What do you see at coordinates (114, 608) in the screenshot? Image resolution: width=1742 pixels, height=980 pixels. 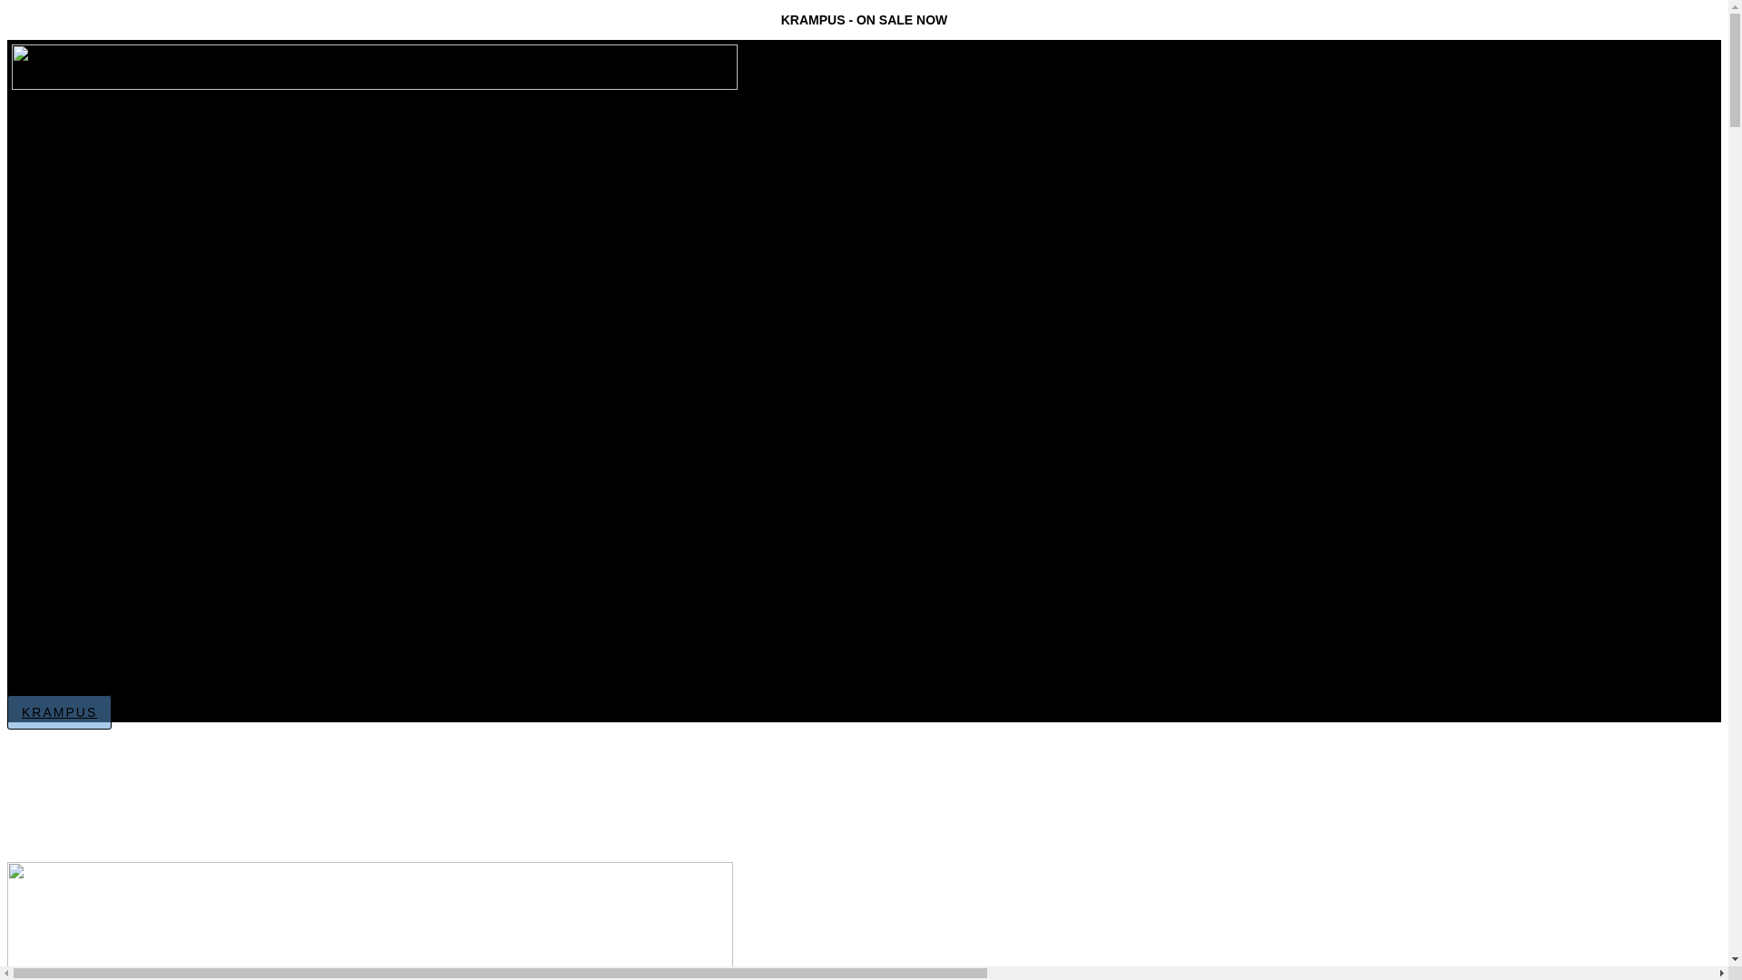 I see `FRIGHT CLUB` at bounding box center [114, 608].